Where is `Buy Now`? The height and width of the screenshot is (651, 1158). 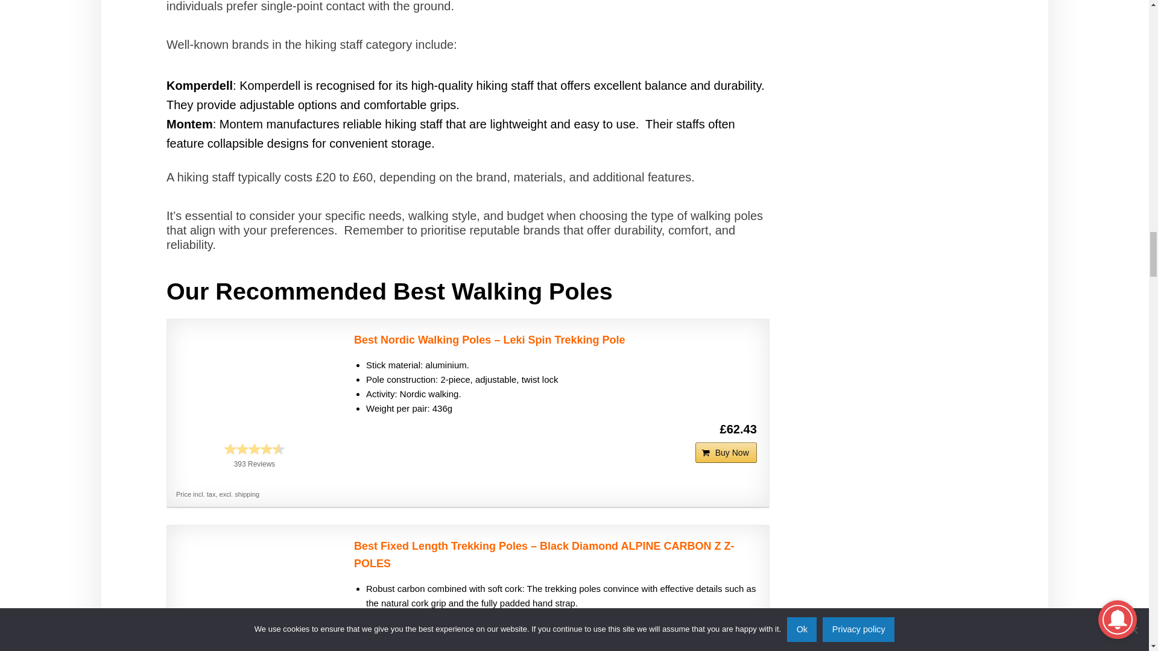 Buy Now is located at coordinates (726, 452).